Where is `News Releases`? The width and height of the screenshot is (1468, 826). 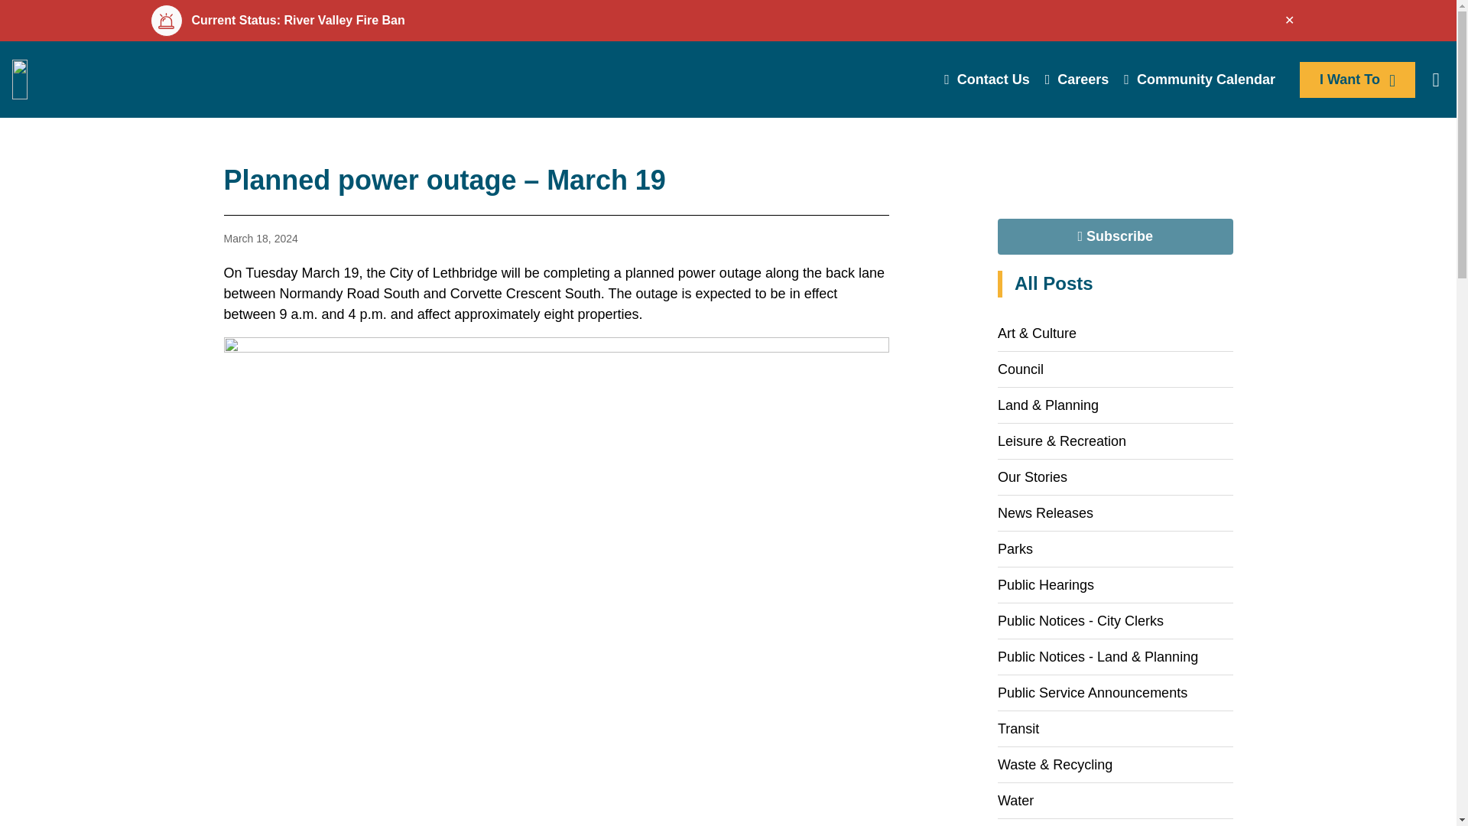
News Releases is located at coordinates (1115, 513).